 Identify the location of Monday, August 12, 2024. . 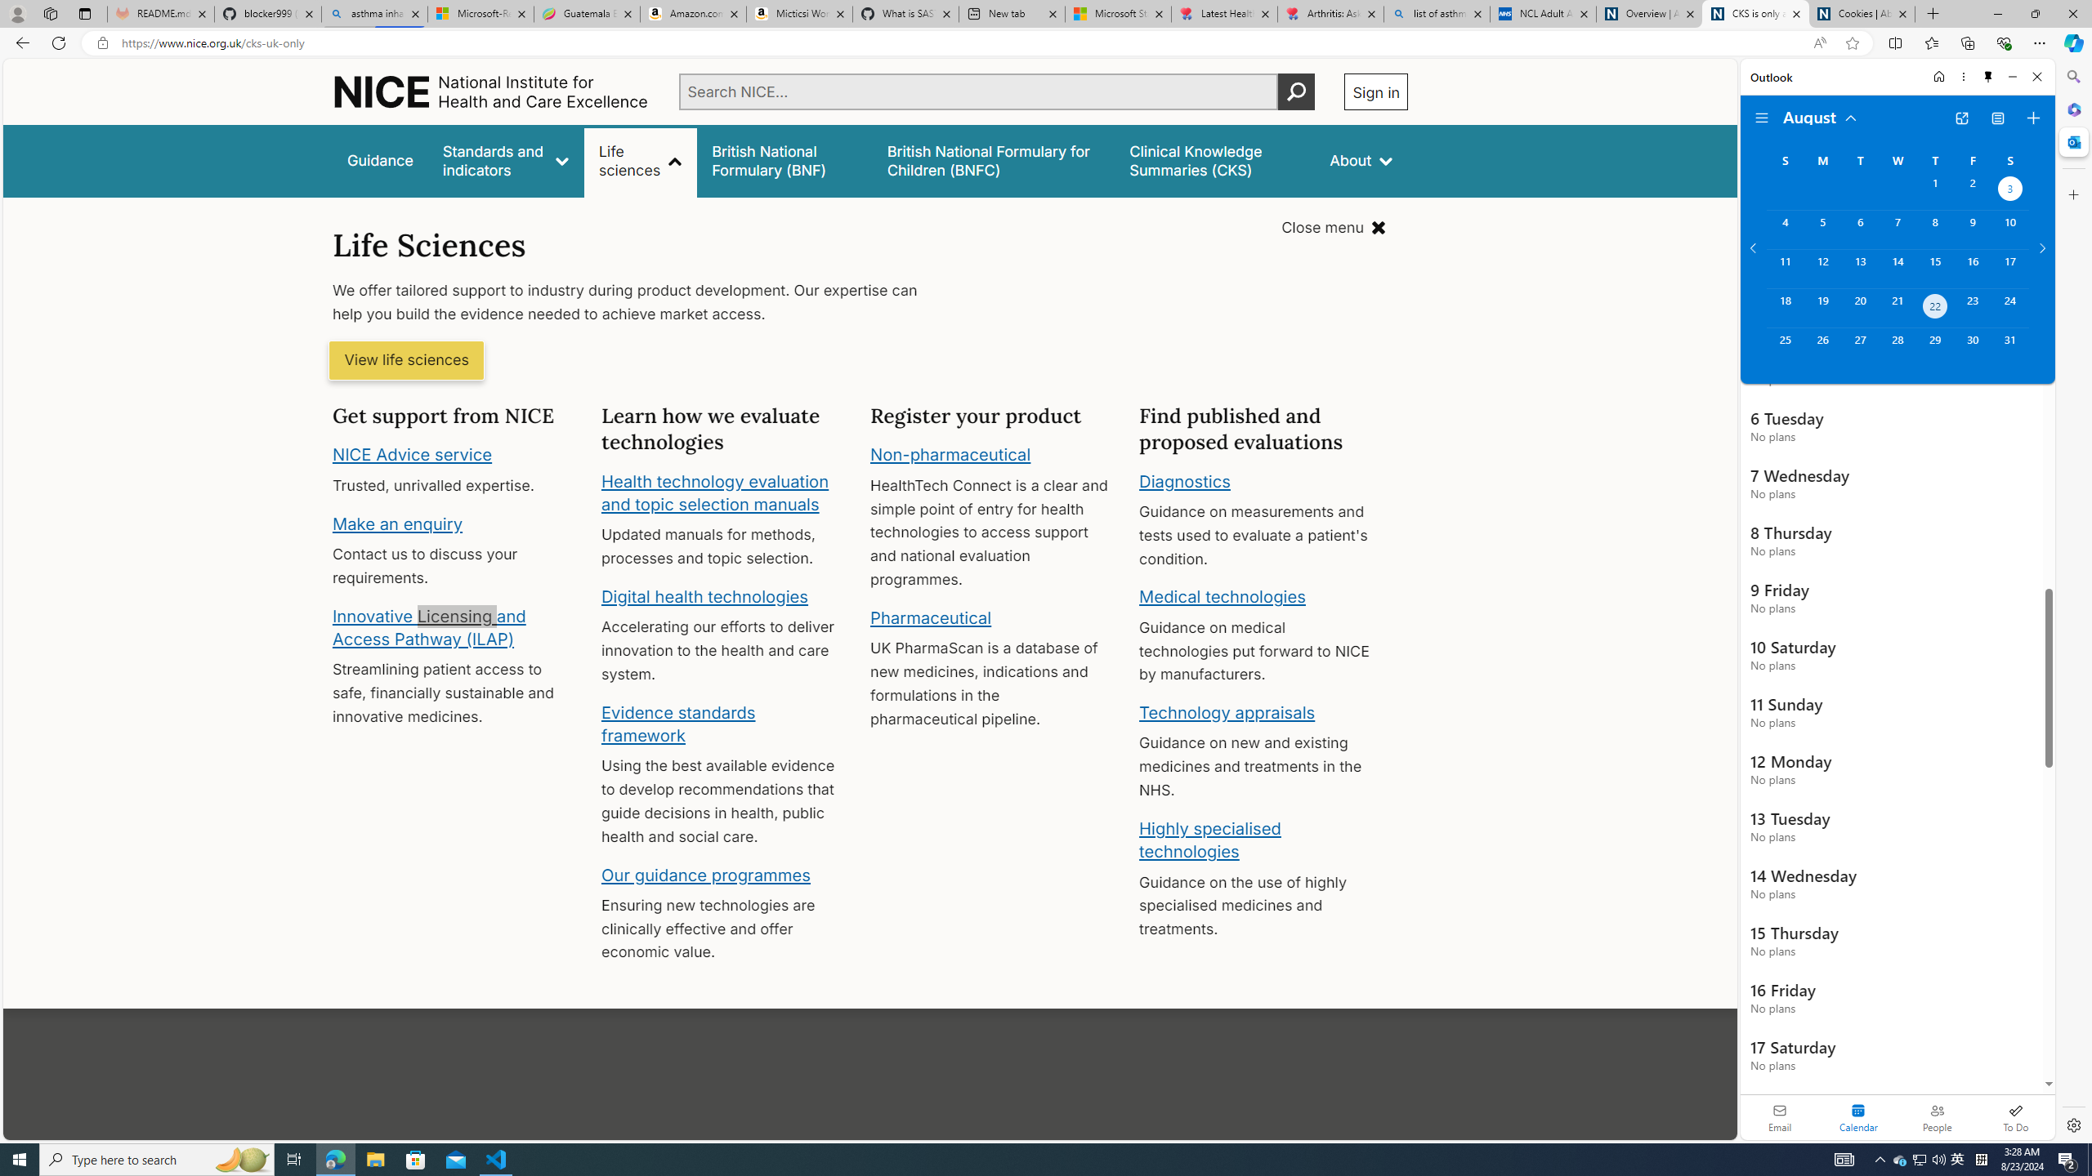
(1822, 268).